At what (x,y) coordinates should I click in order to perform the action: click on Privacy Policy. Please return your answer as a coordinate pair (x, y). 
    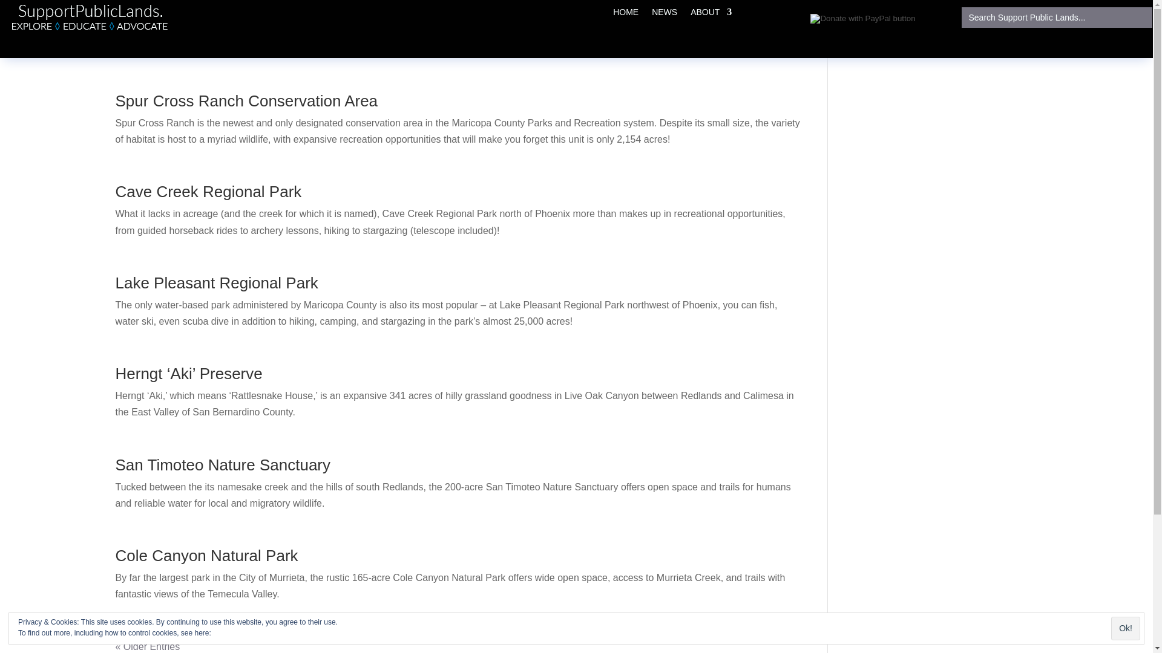
    Looking at the image, I should click on (235, 633).